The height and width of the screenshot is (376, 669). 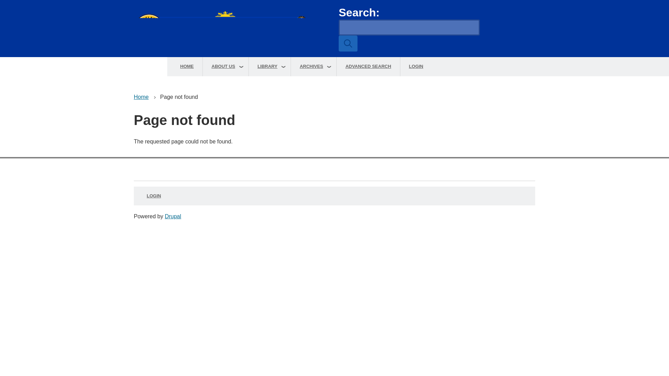 What do you see at coordinates (270, 67) in the screenshot?
I see `LIBRARY` at bounding box center [270, 67].